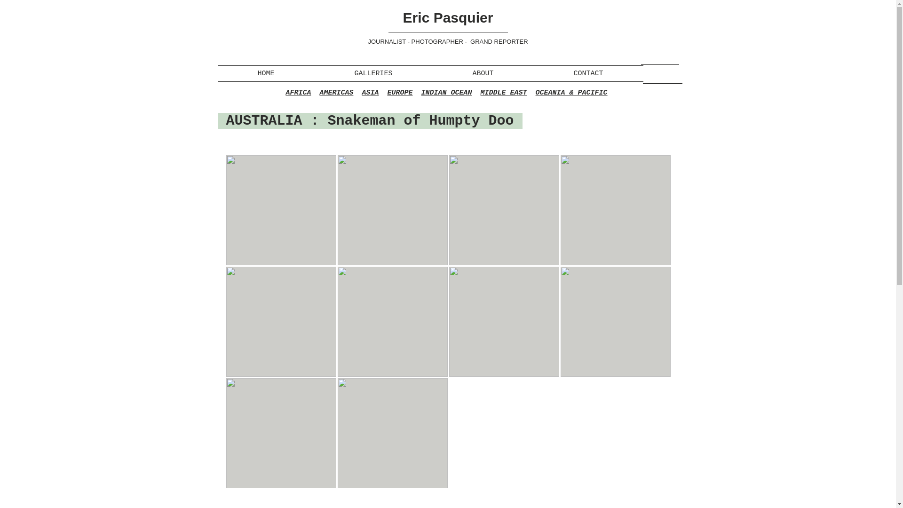 Image resolution: width=903 pixels, height=508 pixels. I want to click on GALLERIES, so click(373, 73).